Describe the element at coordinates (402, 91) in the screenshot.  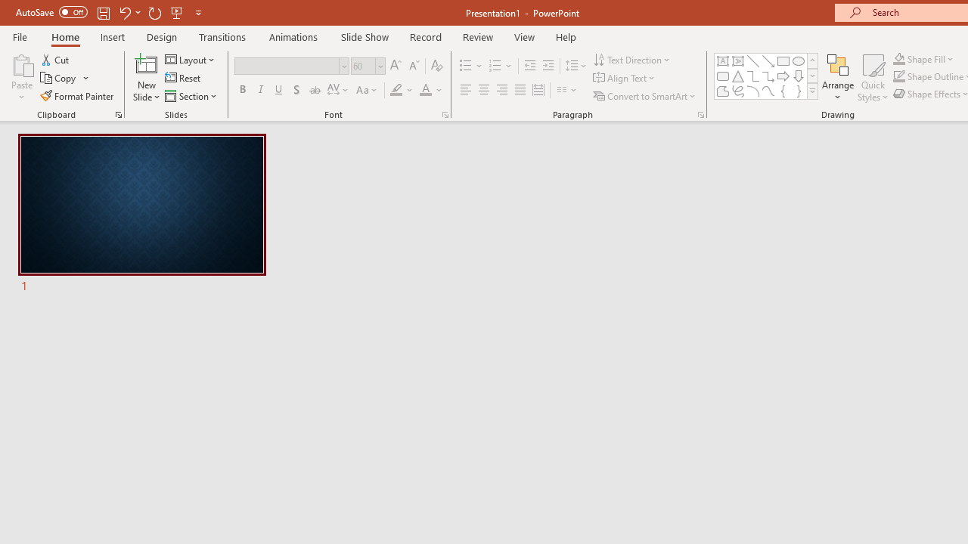
I see `Text Highlight Color` at that location.